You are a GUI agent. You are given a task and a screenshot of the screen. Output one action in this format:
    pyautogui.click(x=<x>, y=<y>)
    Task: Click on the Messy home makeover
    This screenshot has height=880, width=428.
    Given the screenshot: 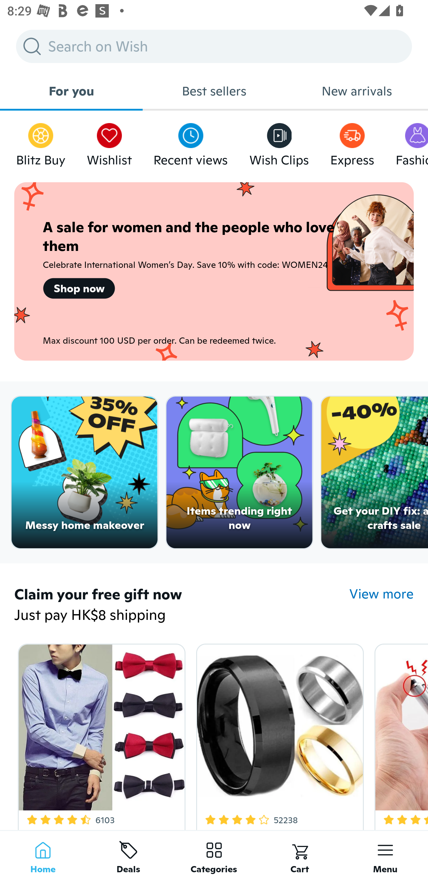 What is the action you would take?
    pyautogui.click(x=84, y=472)
    